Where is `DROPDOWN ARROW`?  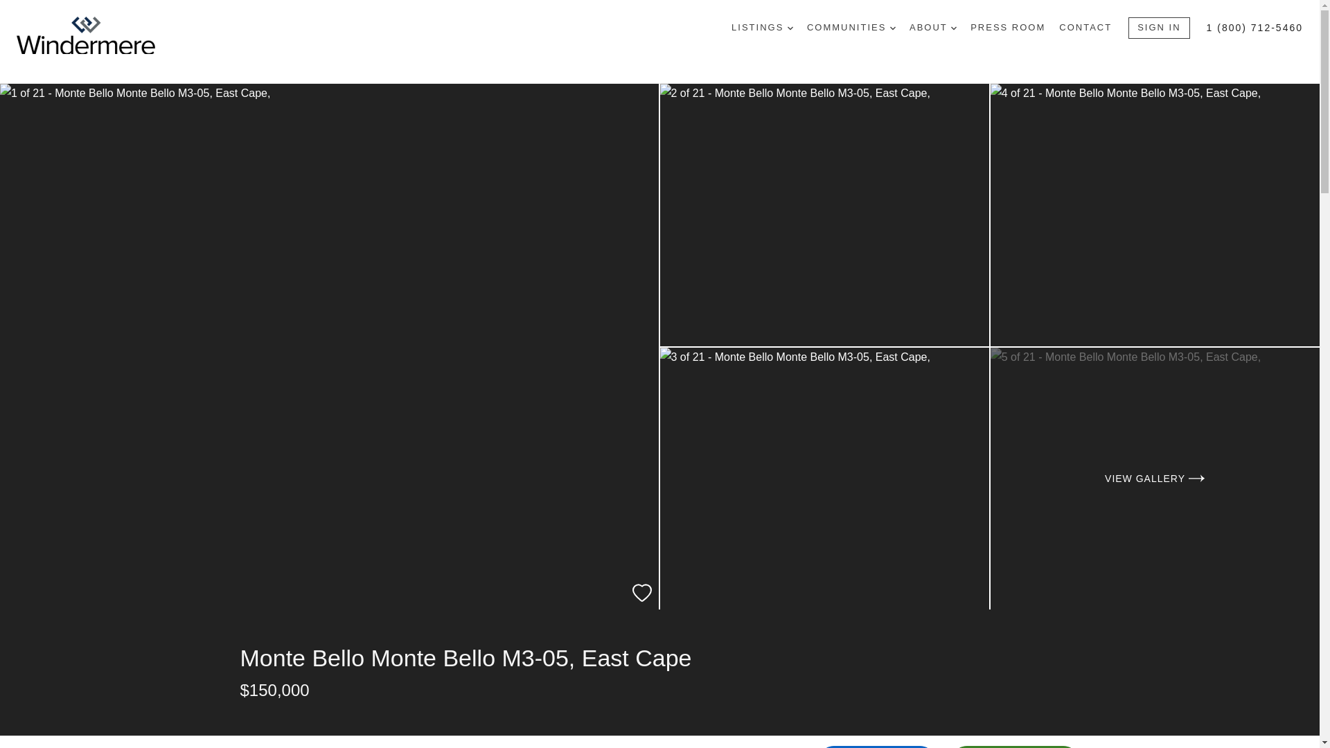 DROPDOWN ARROW is located at coordinates (953, 28).